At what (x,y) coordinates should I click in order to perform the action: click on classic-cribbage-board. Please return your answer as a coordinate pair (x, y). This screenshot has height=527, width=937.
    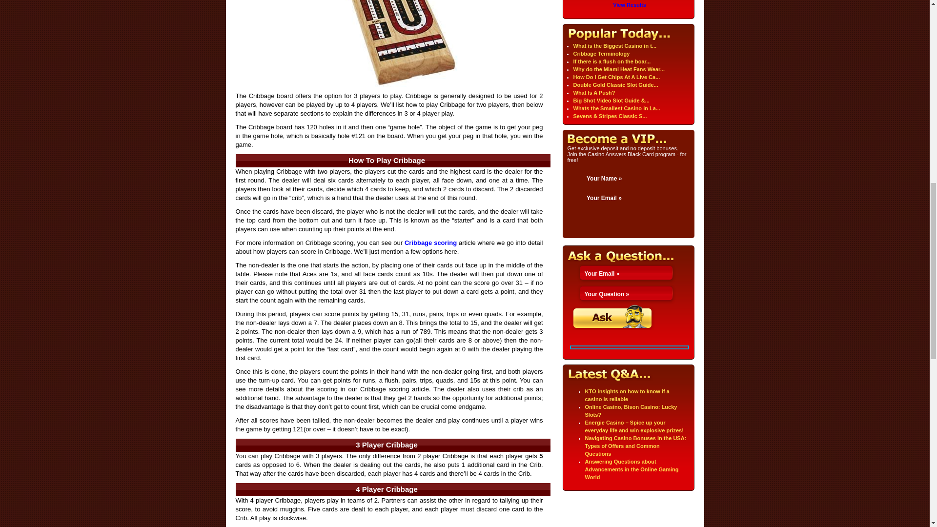
    Looking at the image, I should click on (389, 43).